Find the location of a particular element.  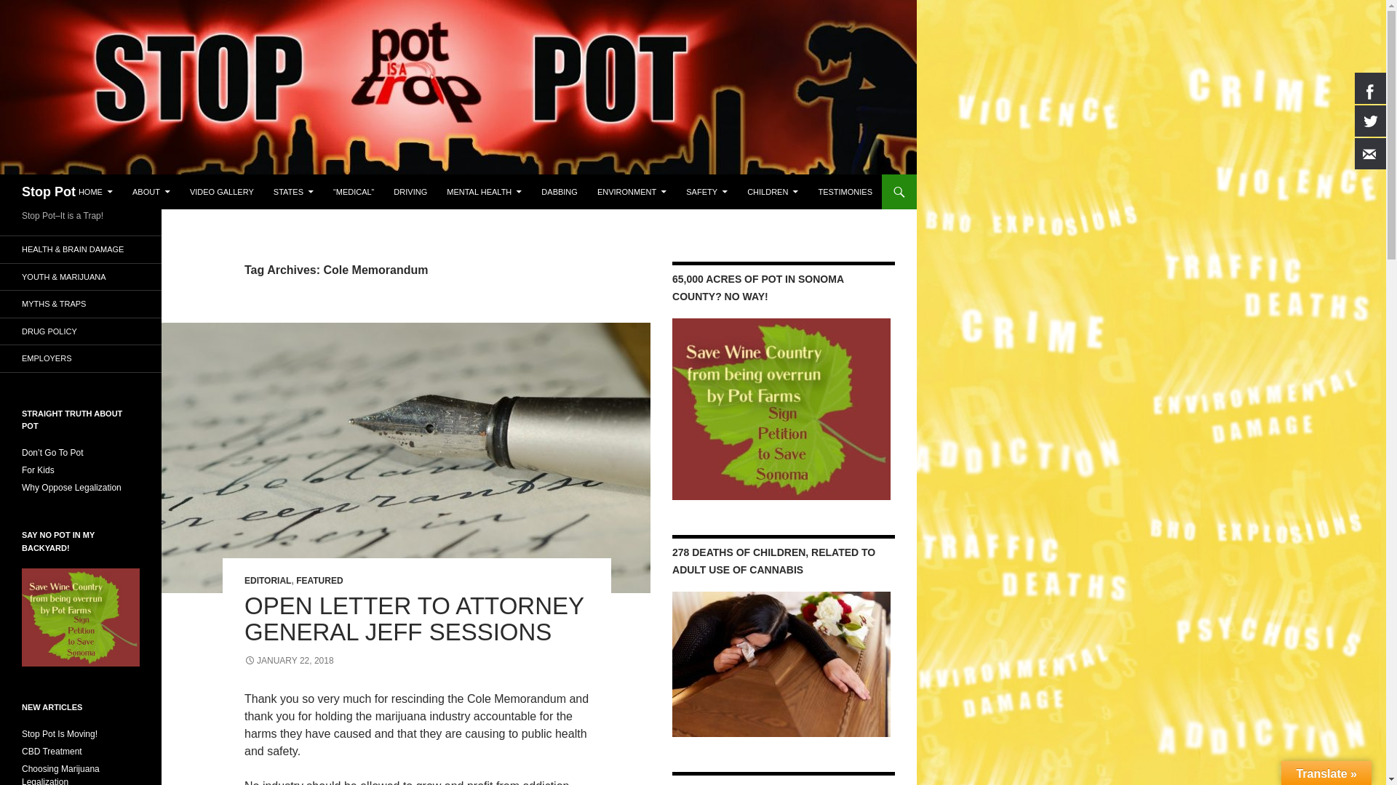

points for kids to consider is located at coordinates (38, 470).